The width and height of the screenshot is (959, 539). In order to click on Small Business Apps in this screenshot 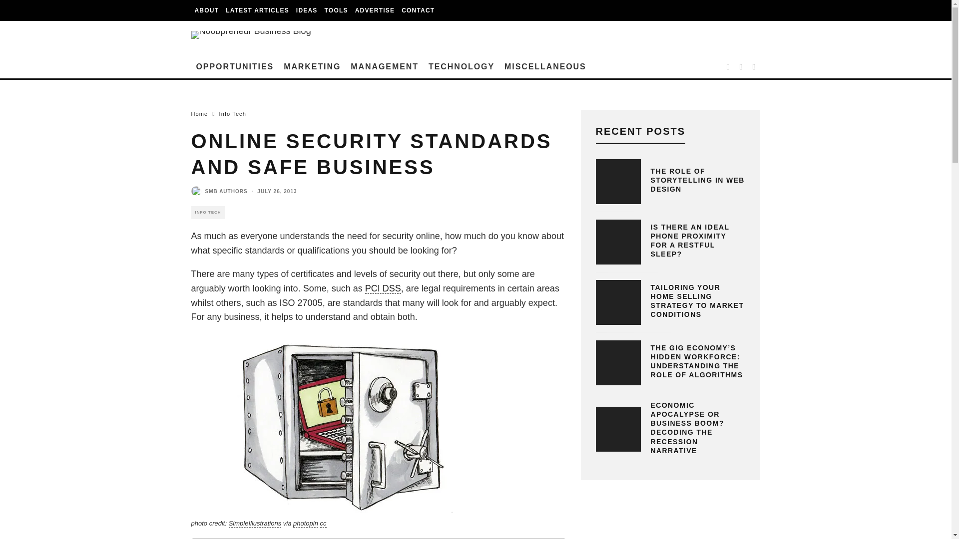, I will do `click(337, 10)`.